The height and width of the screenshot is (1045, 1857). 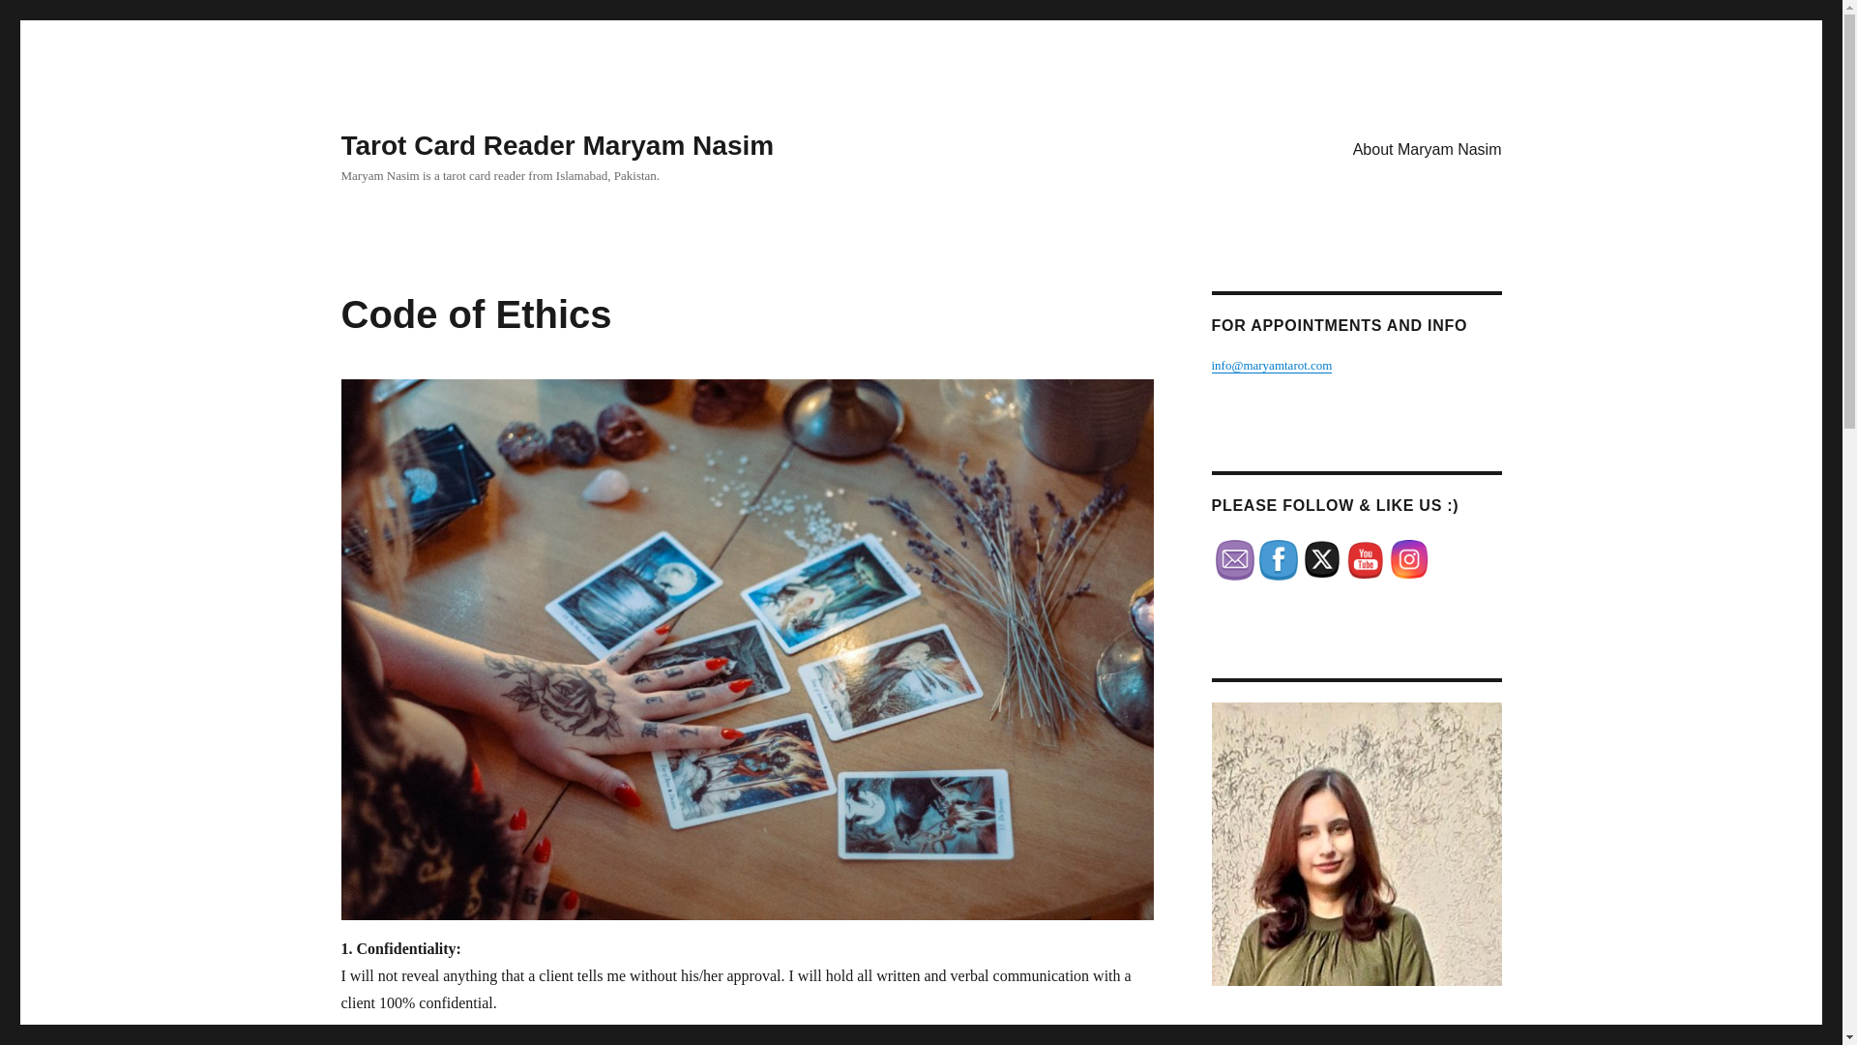 I want to click on Follow by Email, so click(x=1234, y=560).